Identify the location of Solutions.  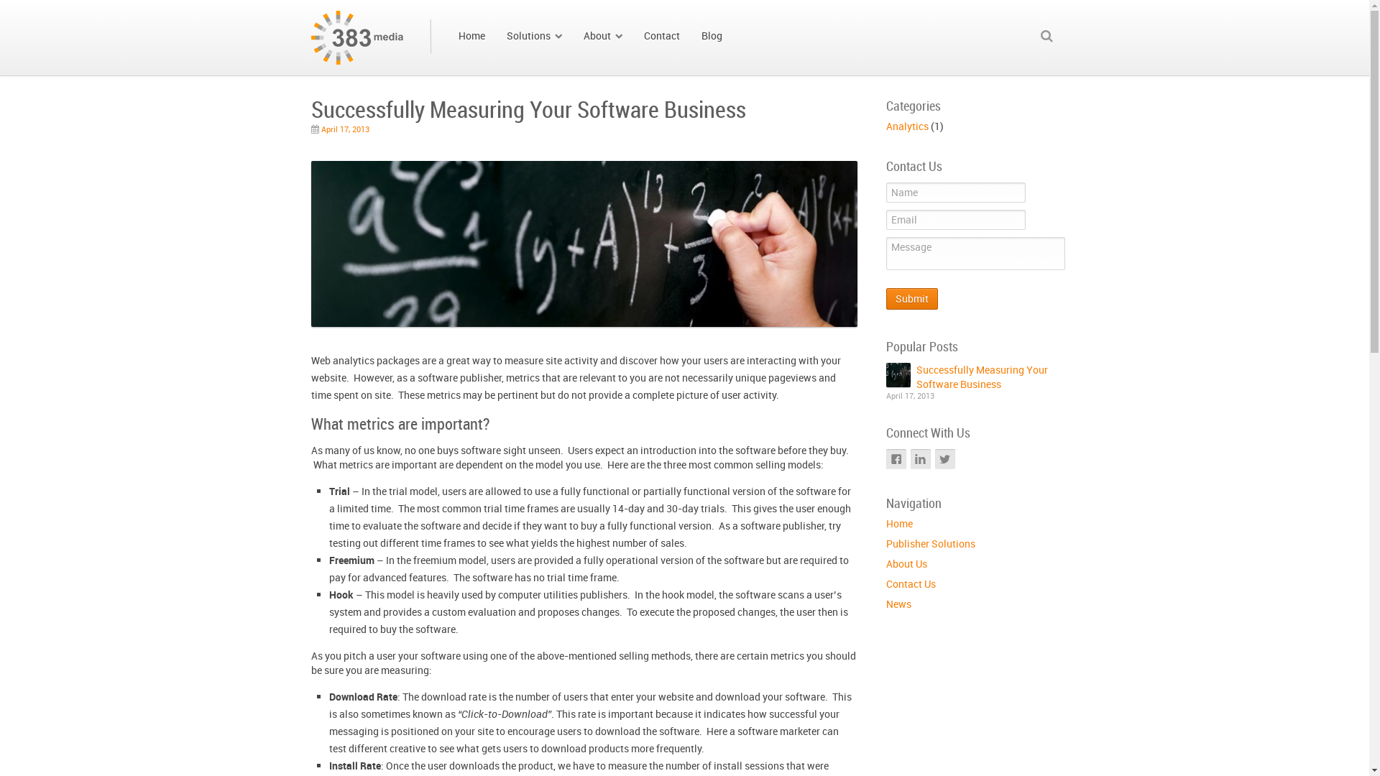
(535, 36).